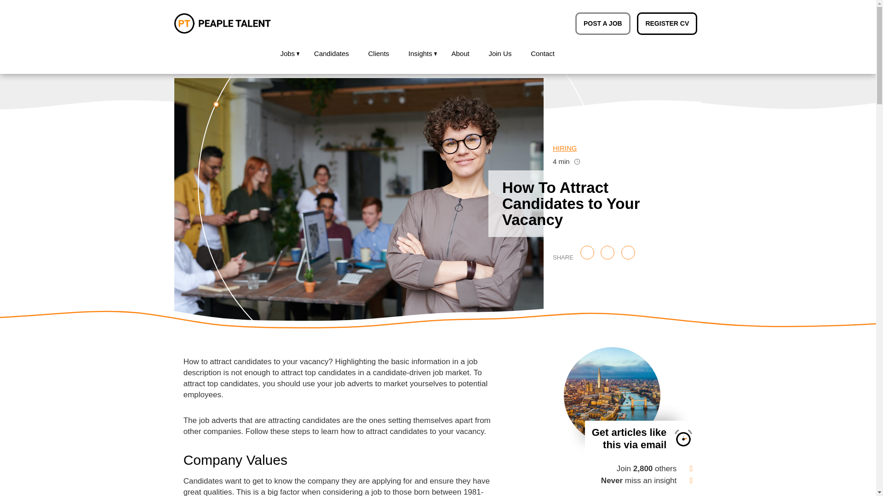  Describe the element at coordinates (287, 54) in the screenshot. I see `Jobs` at that location.